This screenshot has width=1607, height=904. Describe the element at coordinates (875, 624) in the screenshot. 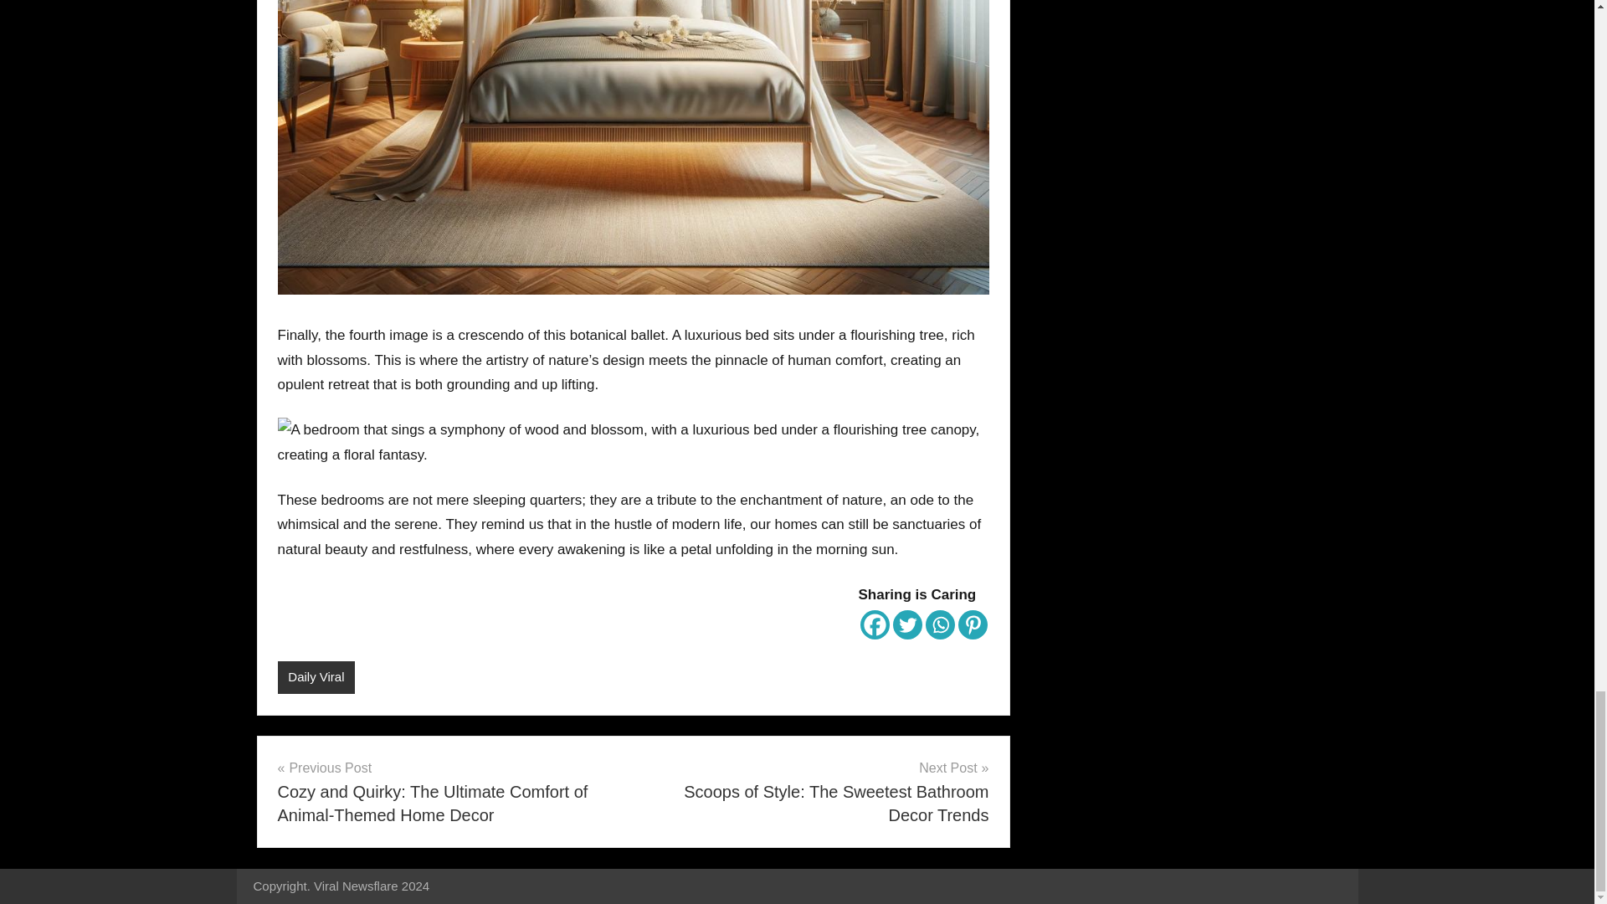

I see `Facebook` at that location.